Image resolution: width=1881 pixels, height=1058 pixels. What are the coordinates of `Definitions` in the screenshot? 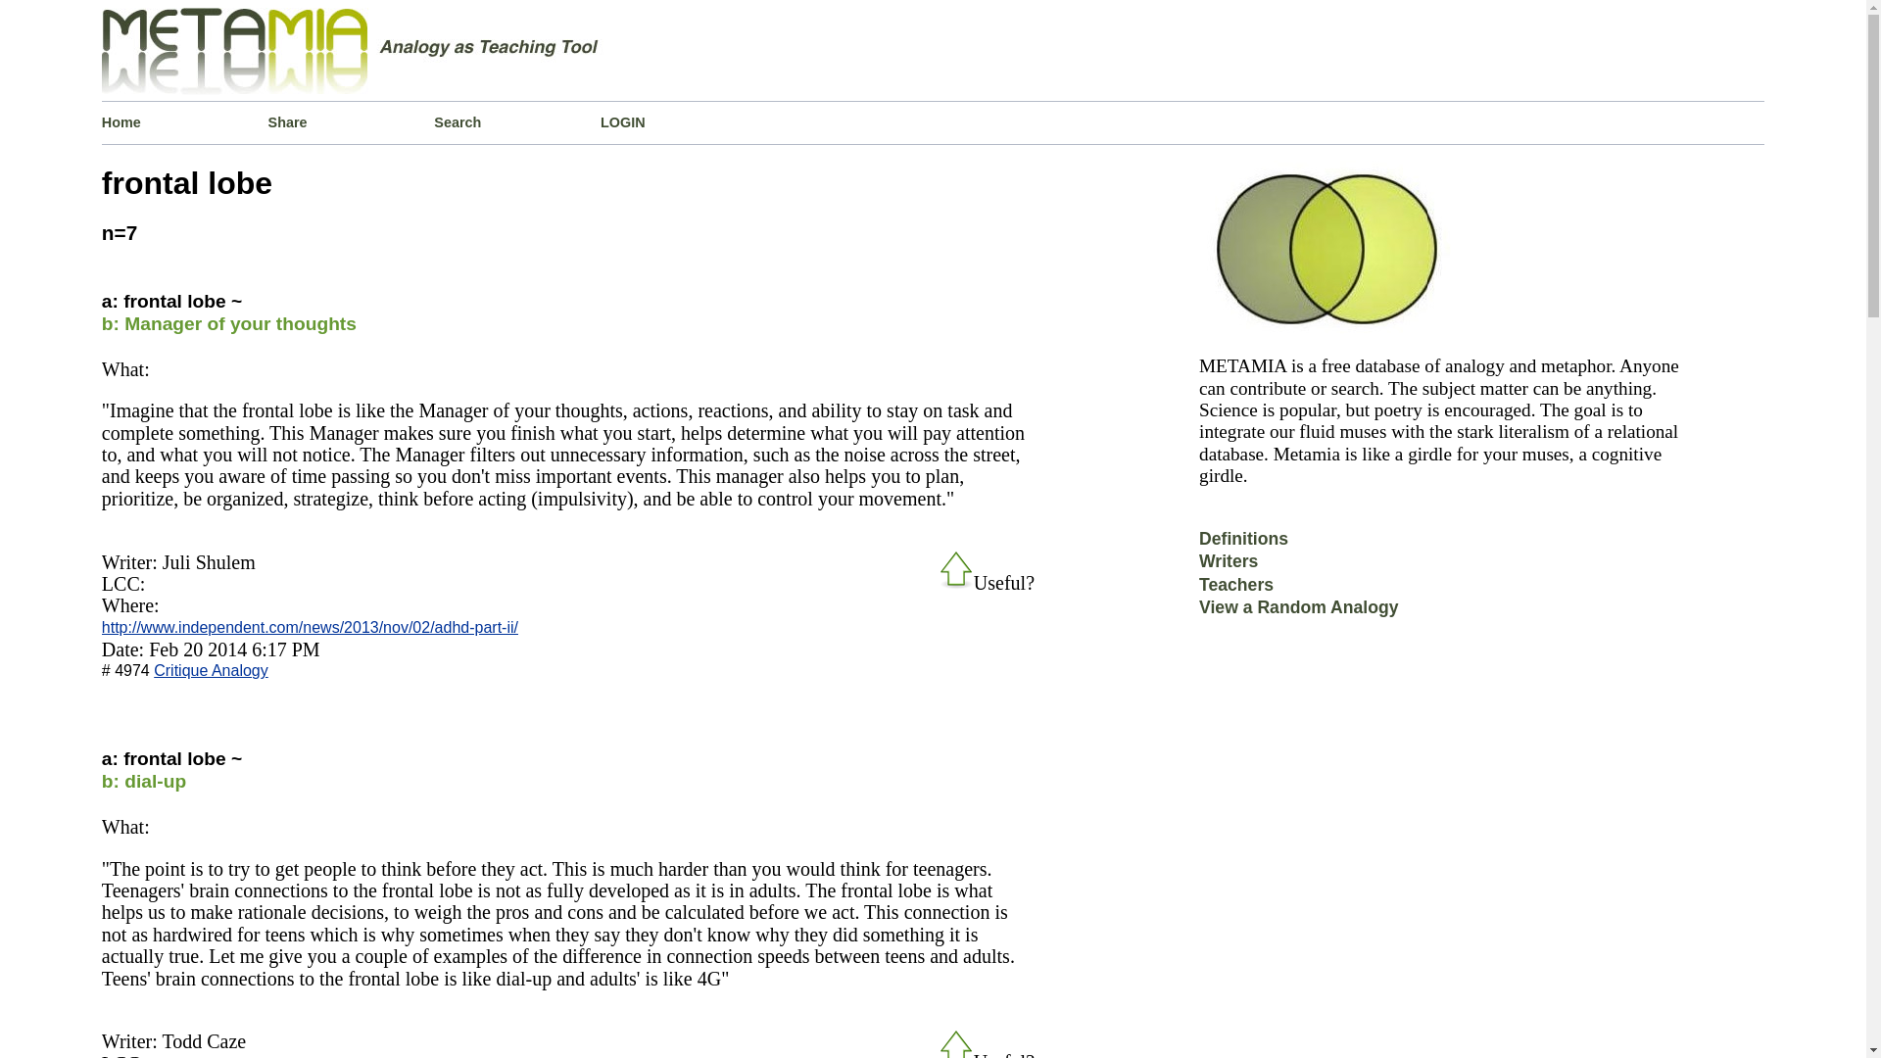 It's located at (1244, 546).